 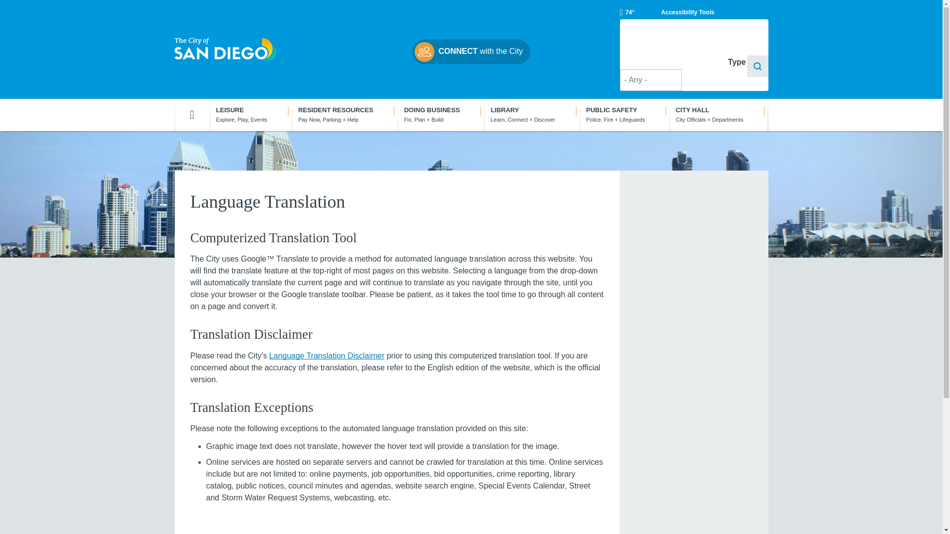 What do you see at coordinates (626, 12) in the screenshot?
I see `Mostly Cloudy` at bounding box center [626, 12].